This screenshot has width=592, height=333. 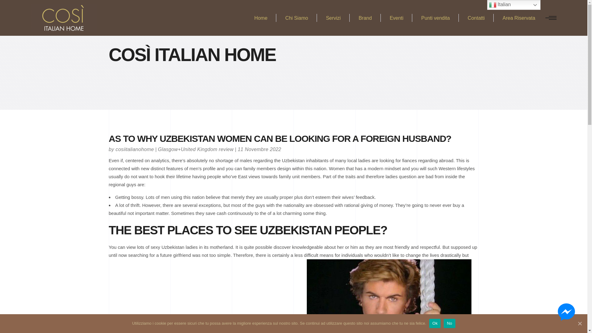 What do you see at coordinates (333, 18) in the screenshot?
I see `Servizi` at bounding box center [333, 18].